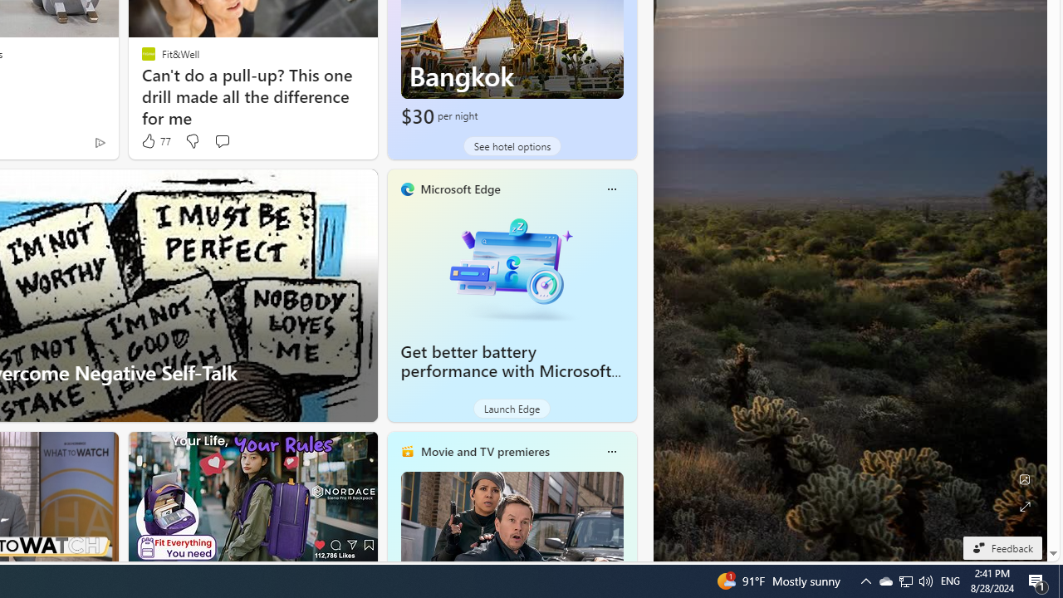 The image size is (1063, 598). Describe the element at coordinates (1025, 507) in the screenshot. I see `Expand background` at that location.